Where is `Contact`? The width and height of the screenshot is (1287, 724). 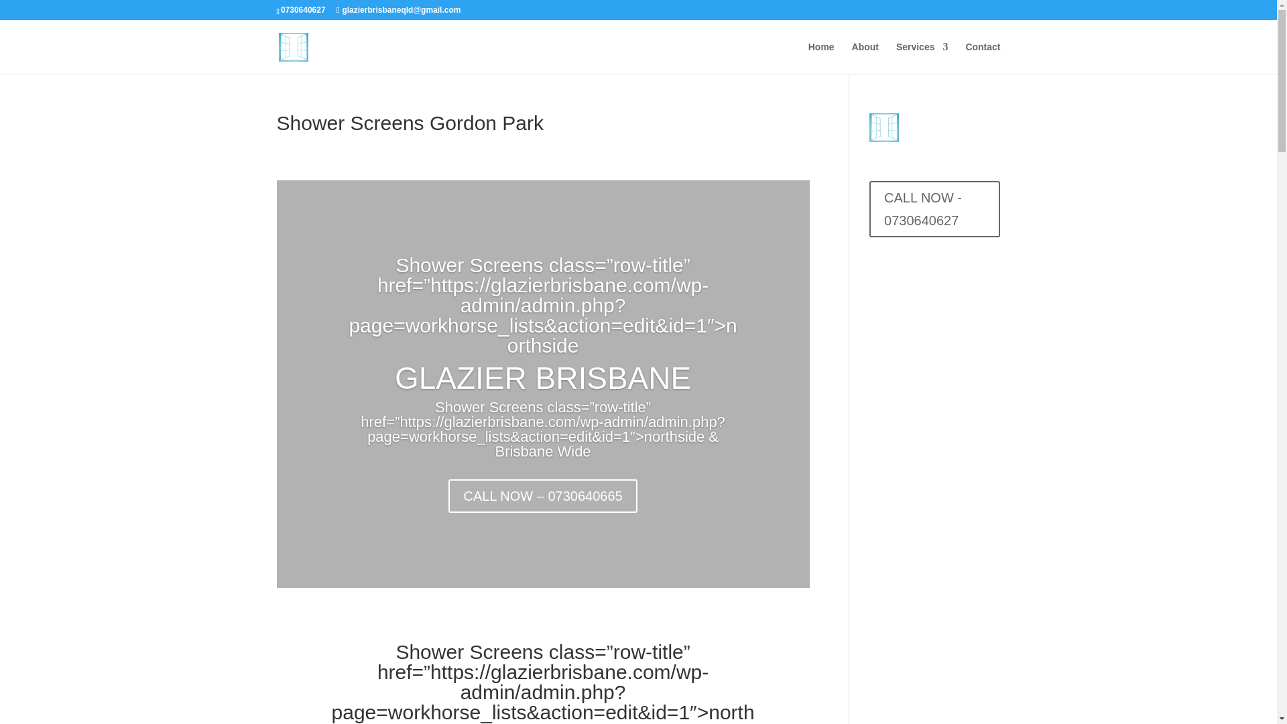 Contact is located at coordinates (983, 58).